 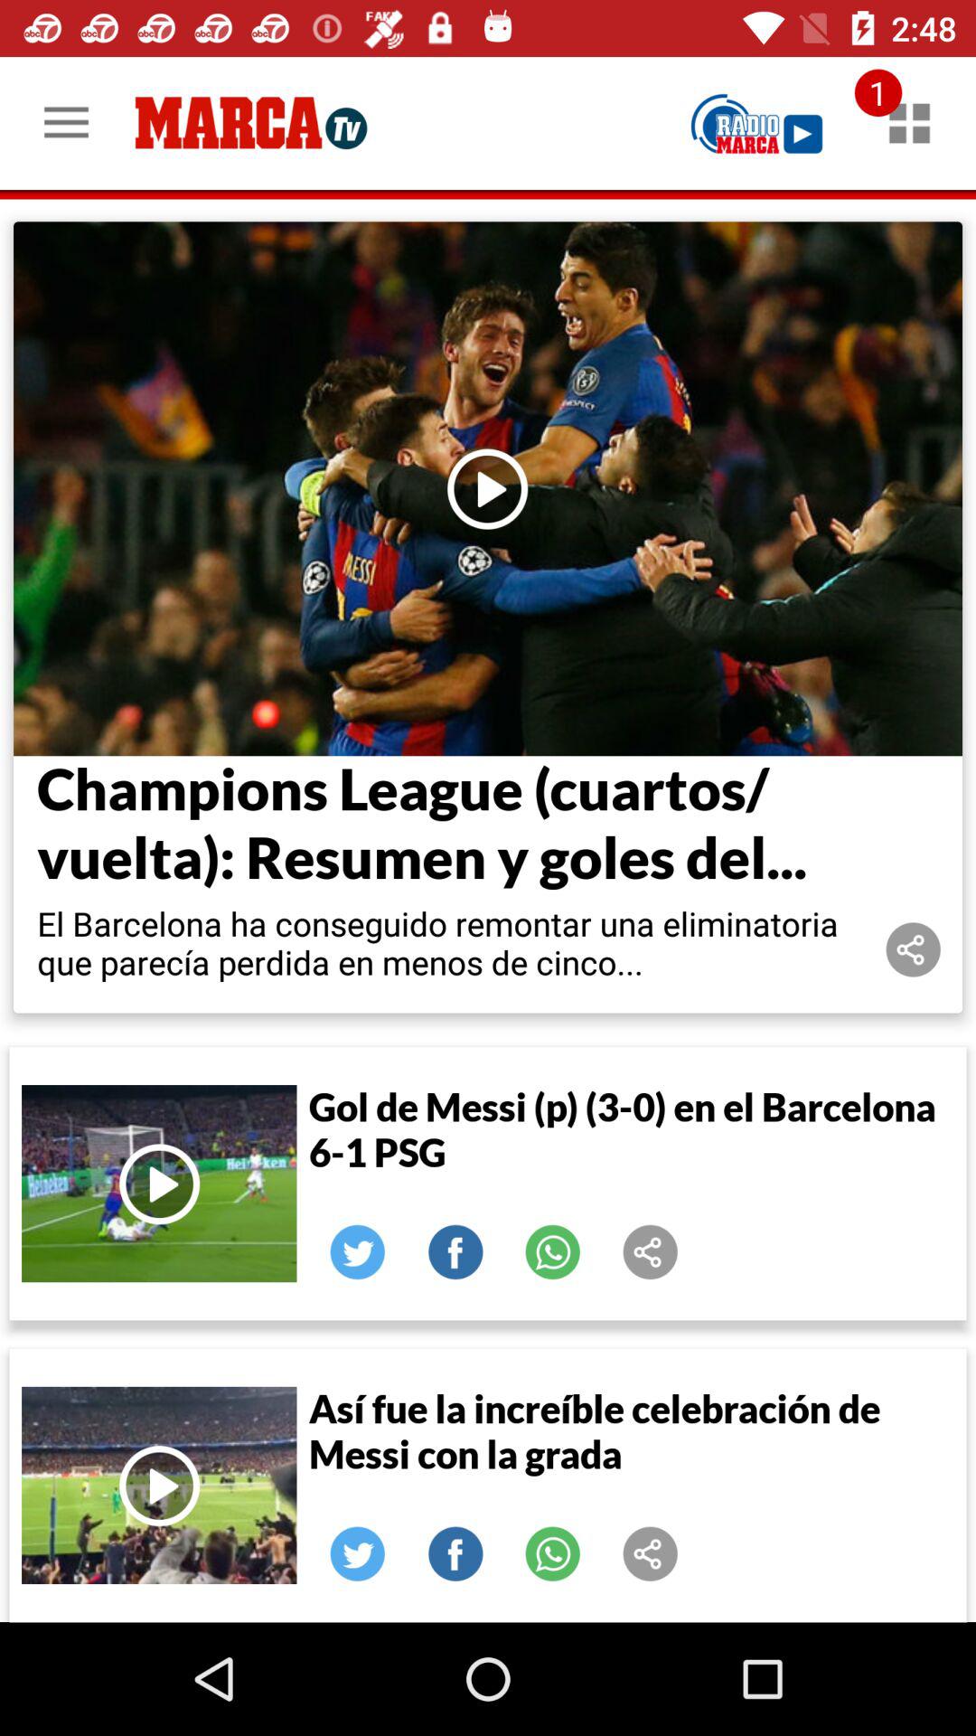 What do you see at coordinates (455, 1554) in the screenshot?
I see `facebook icon` at bounding box center [455, 1554].